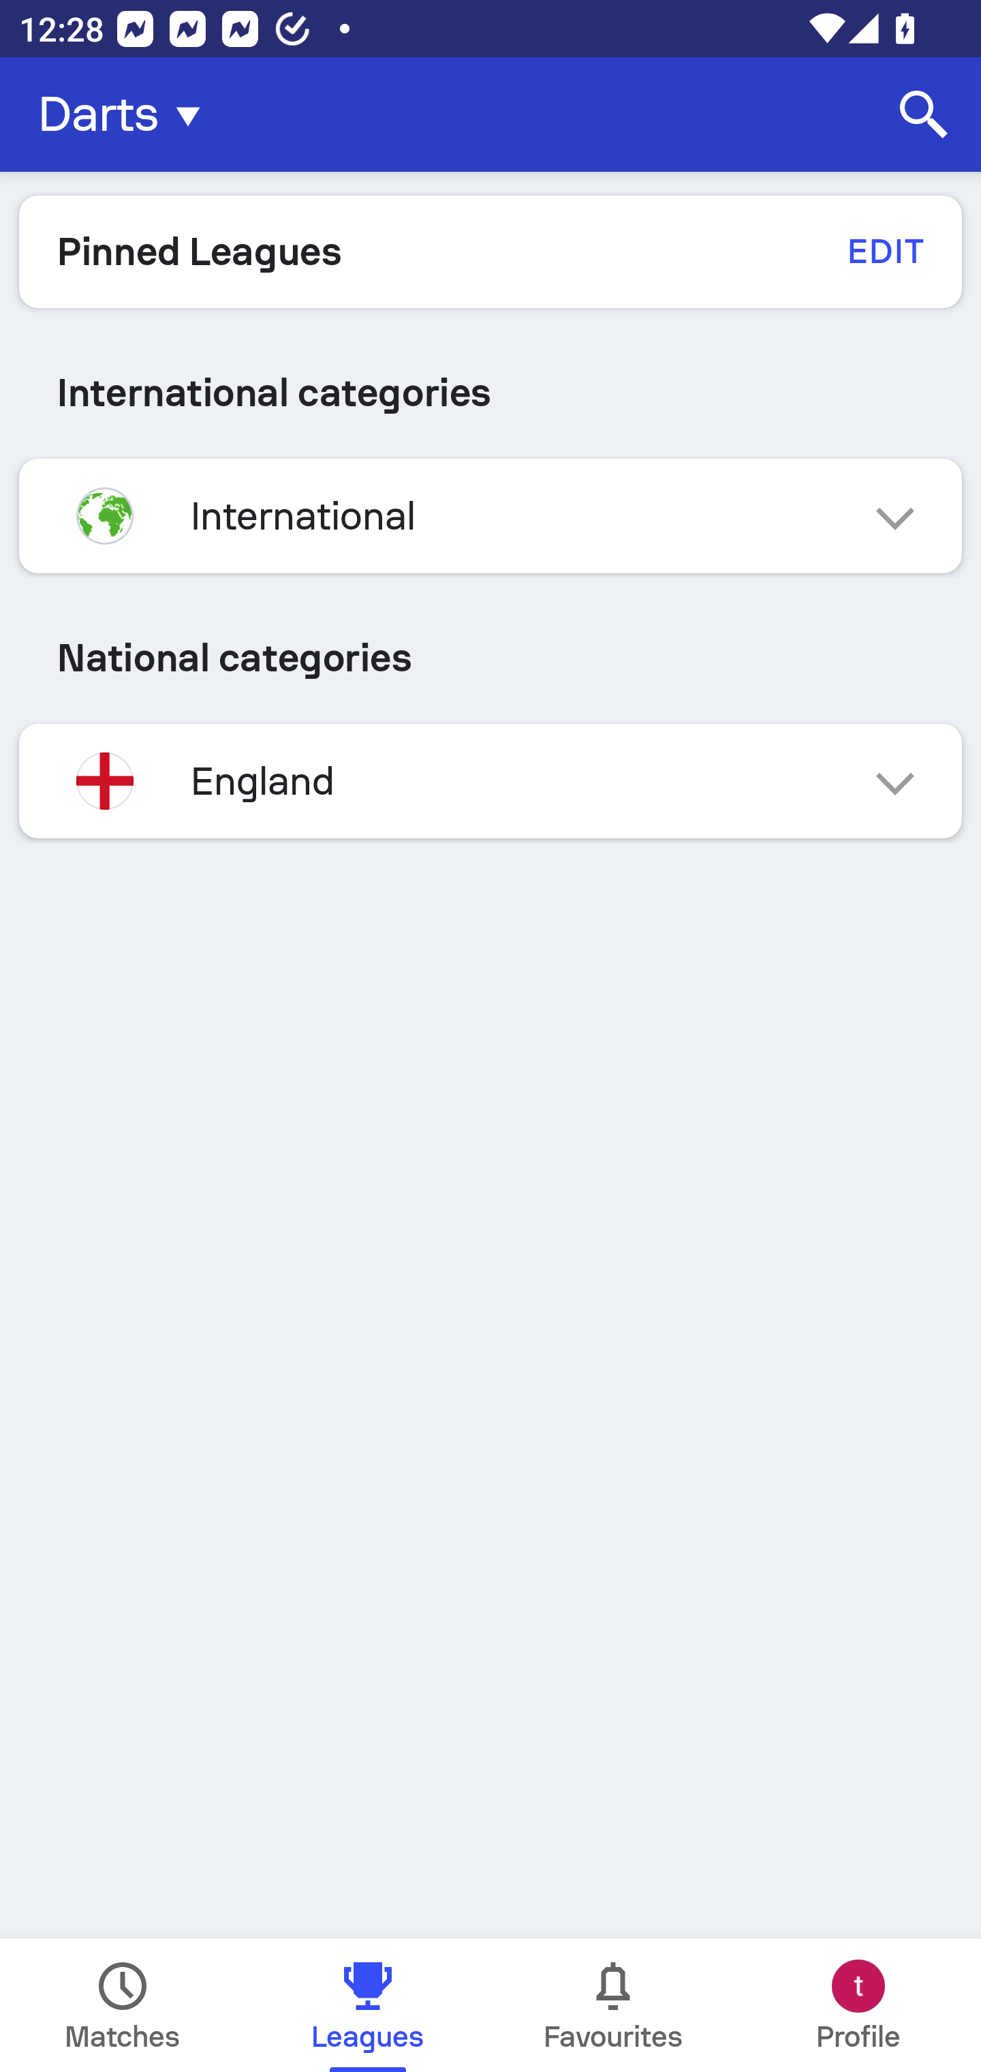 This screenshot has width=981, height=2072. Describe the element at coordinates (490, 393) in the screenshot. I see `International categories` at that location.